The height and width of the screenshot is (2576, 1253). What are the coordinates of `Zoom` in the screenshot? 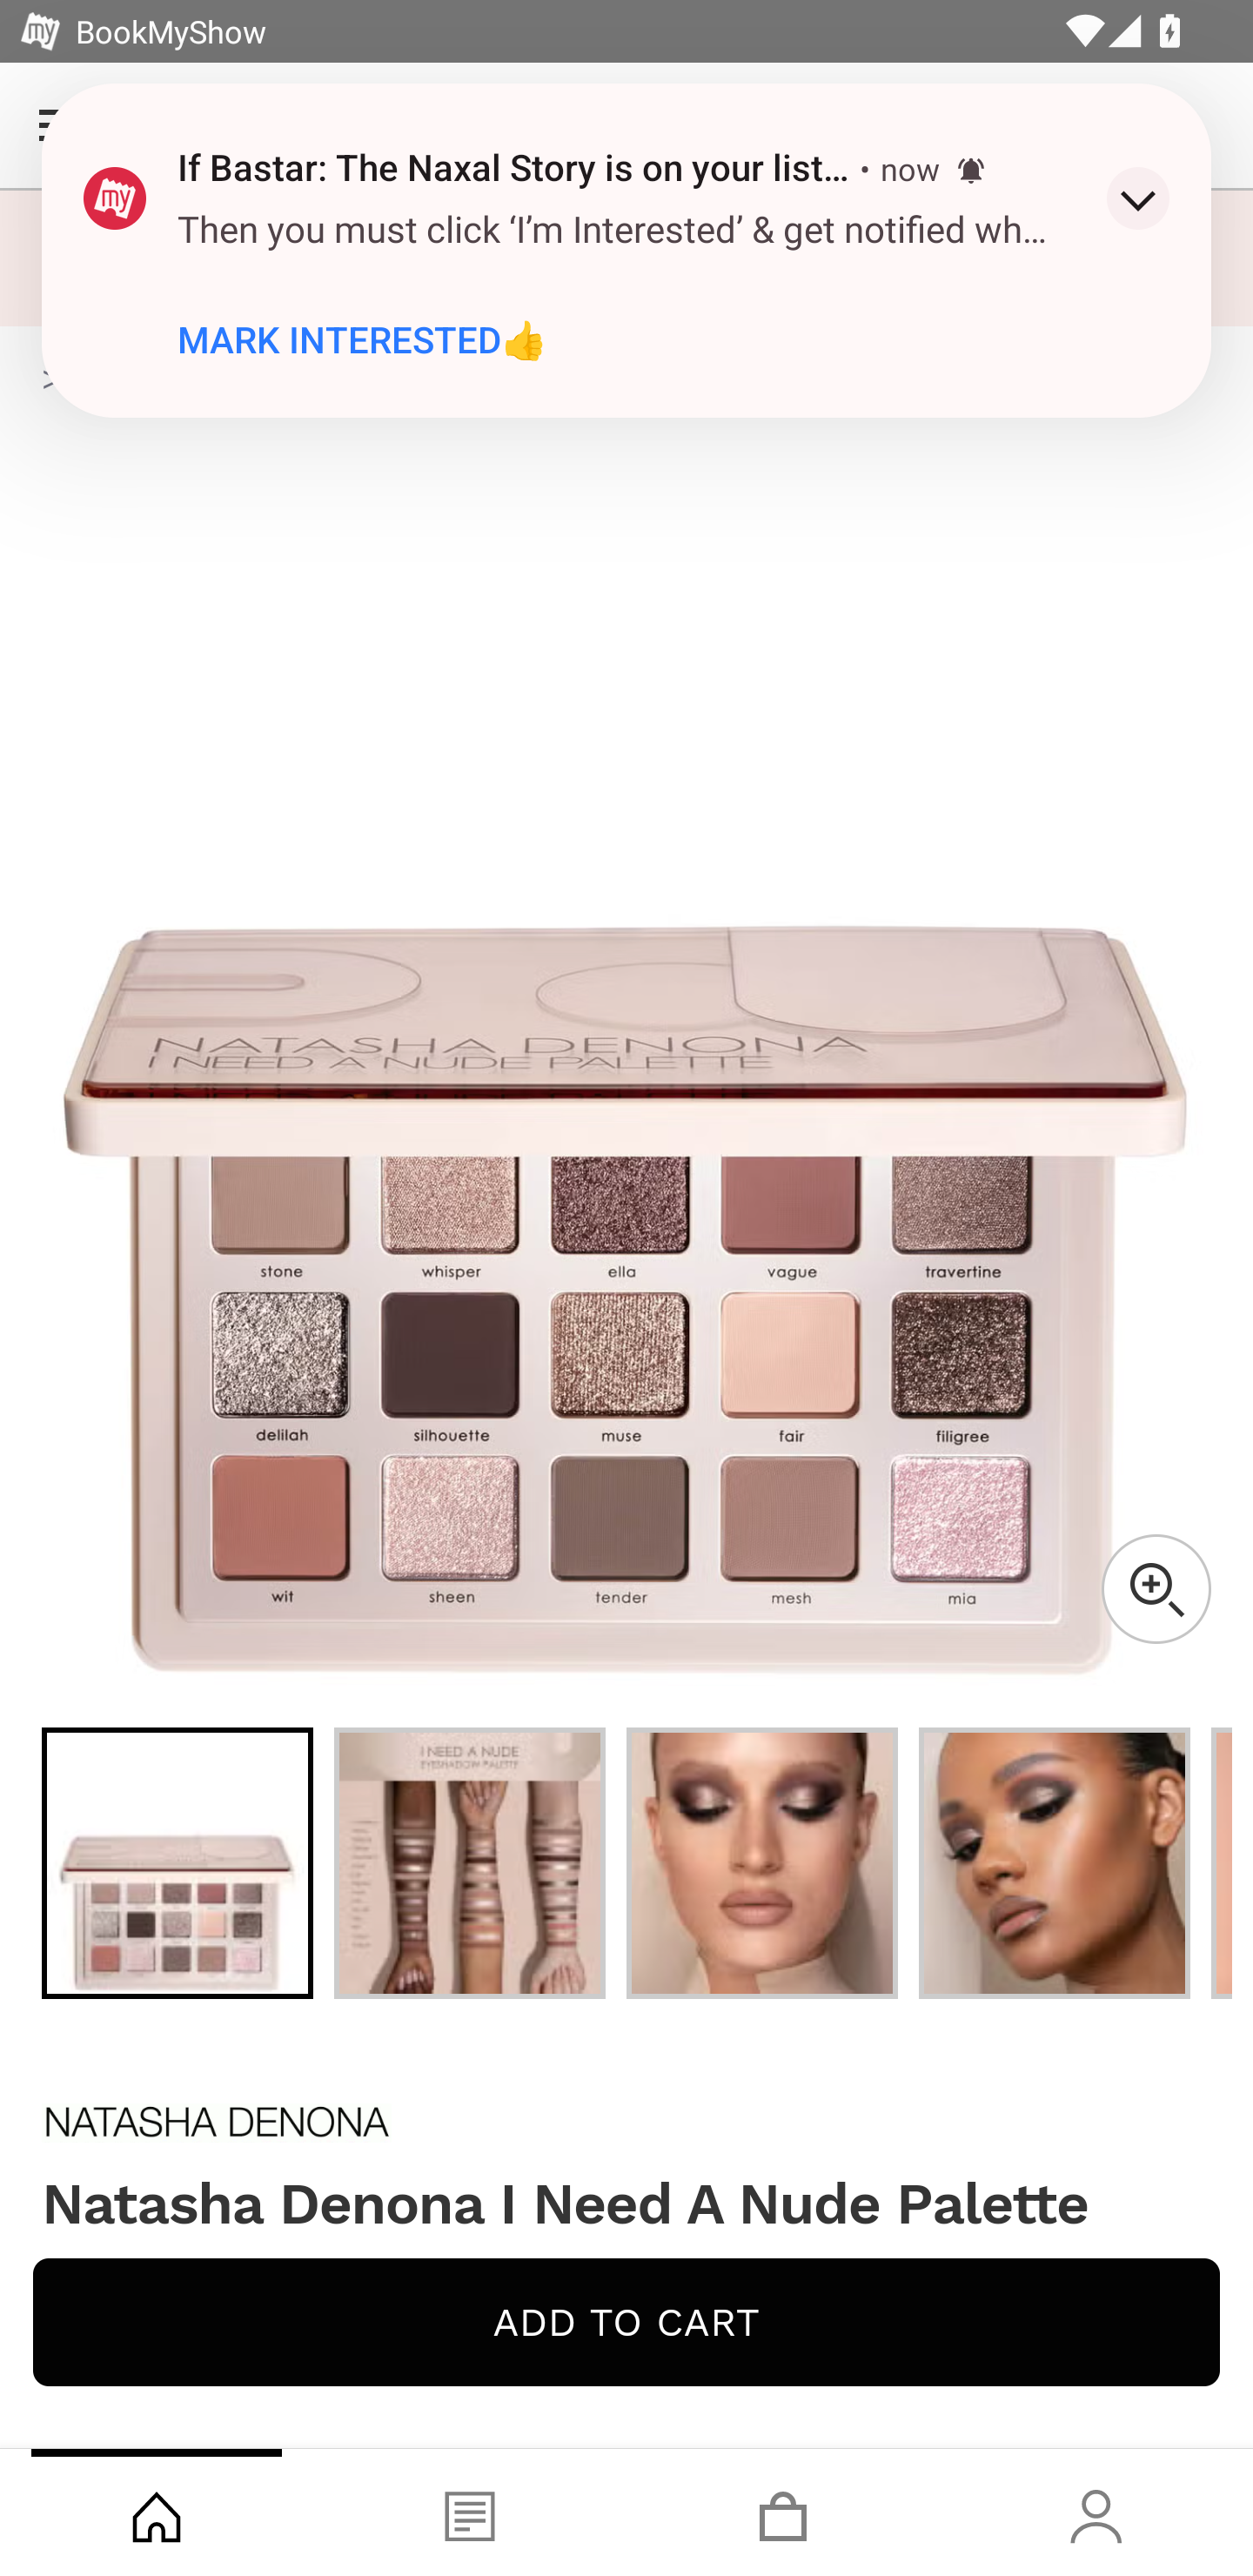 It's located at (1156, 1589).